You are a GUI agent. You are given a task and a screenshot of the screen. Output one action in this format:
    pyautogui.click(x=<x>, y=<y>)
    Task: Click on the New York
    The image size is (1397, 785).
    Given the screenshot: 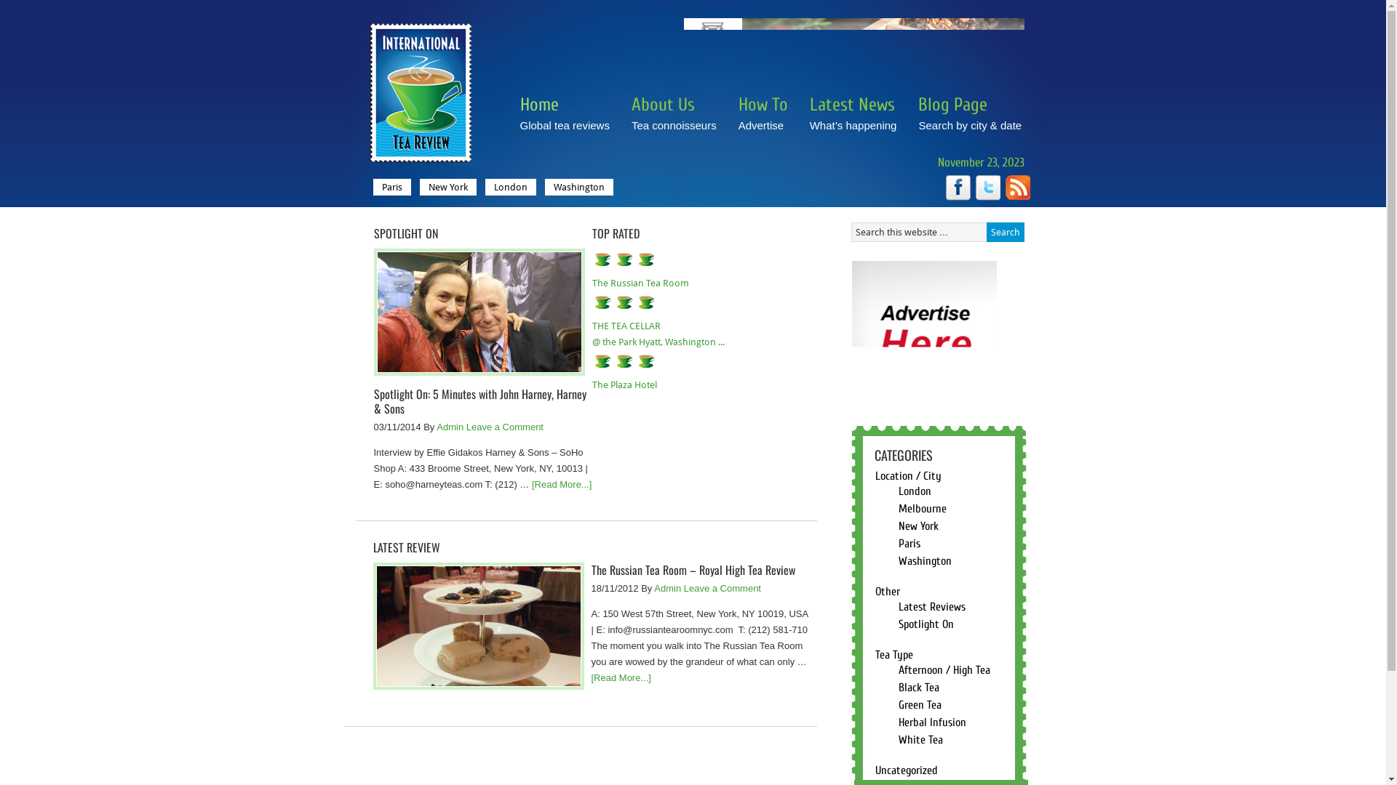 What is the action you would take?
    pyautogui.click(x=918, y=526)
    